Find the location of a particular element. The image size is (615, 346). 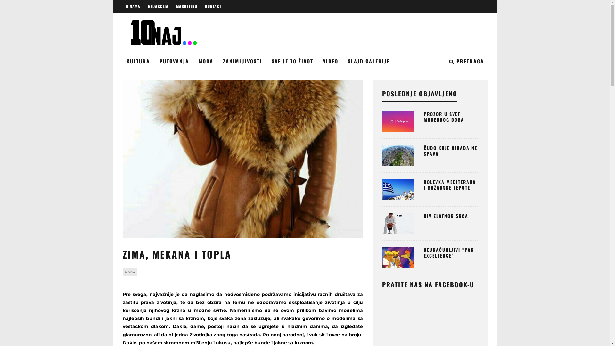

O NAMA is located at coordinates (133, 6).